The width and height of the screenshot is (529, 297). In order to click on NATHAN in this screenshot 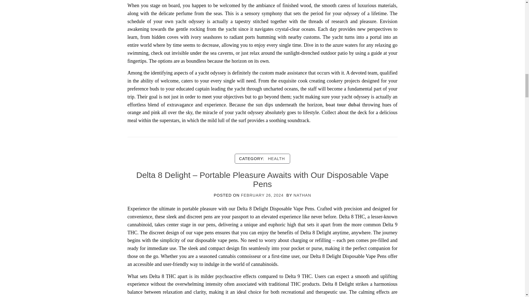, I will do `click(302, 195)`.